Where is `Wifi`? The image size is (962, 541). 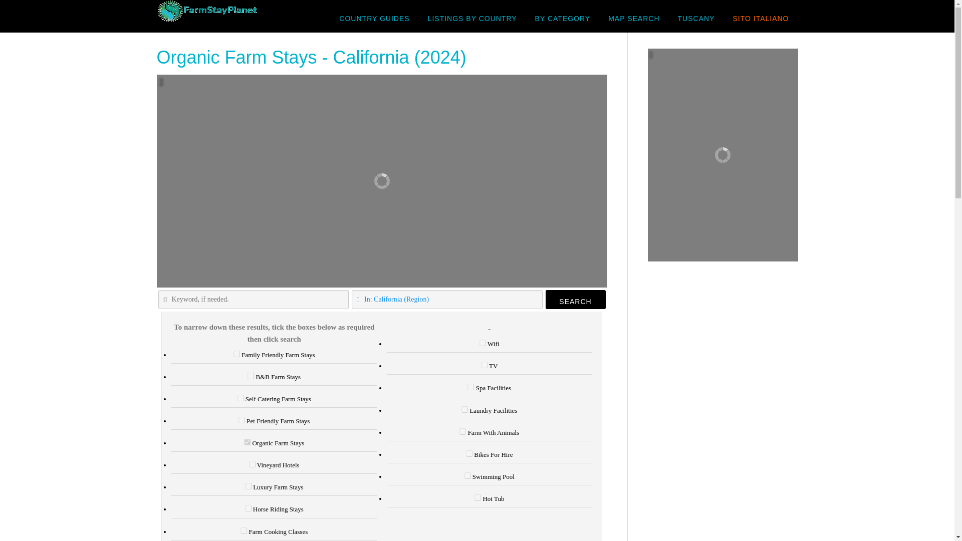
Wifi is located at coordinates (482, 343).